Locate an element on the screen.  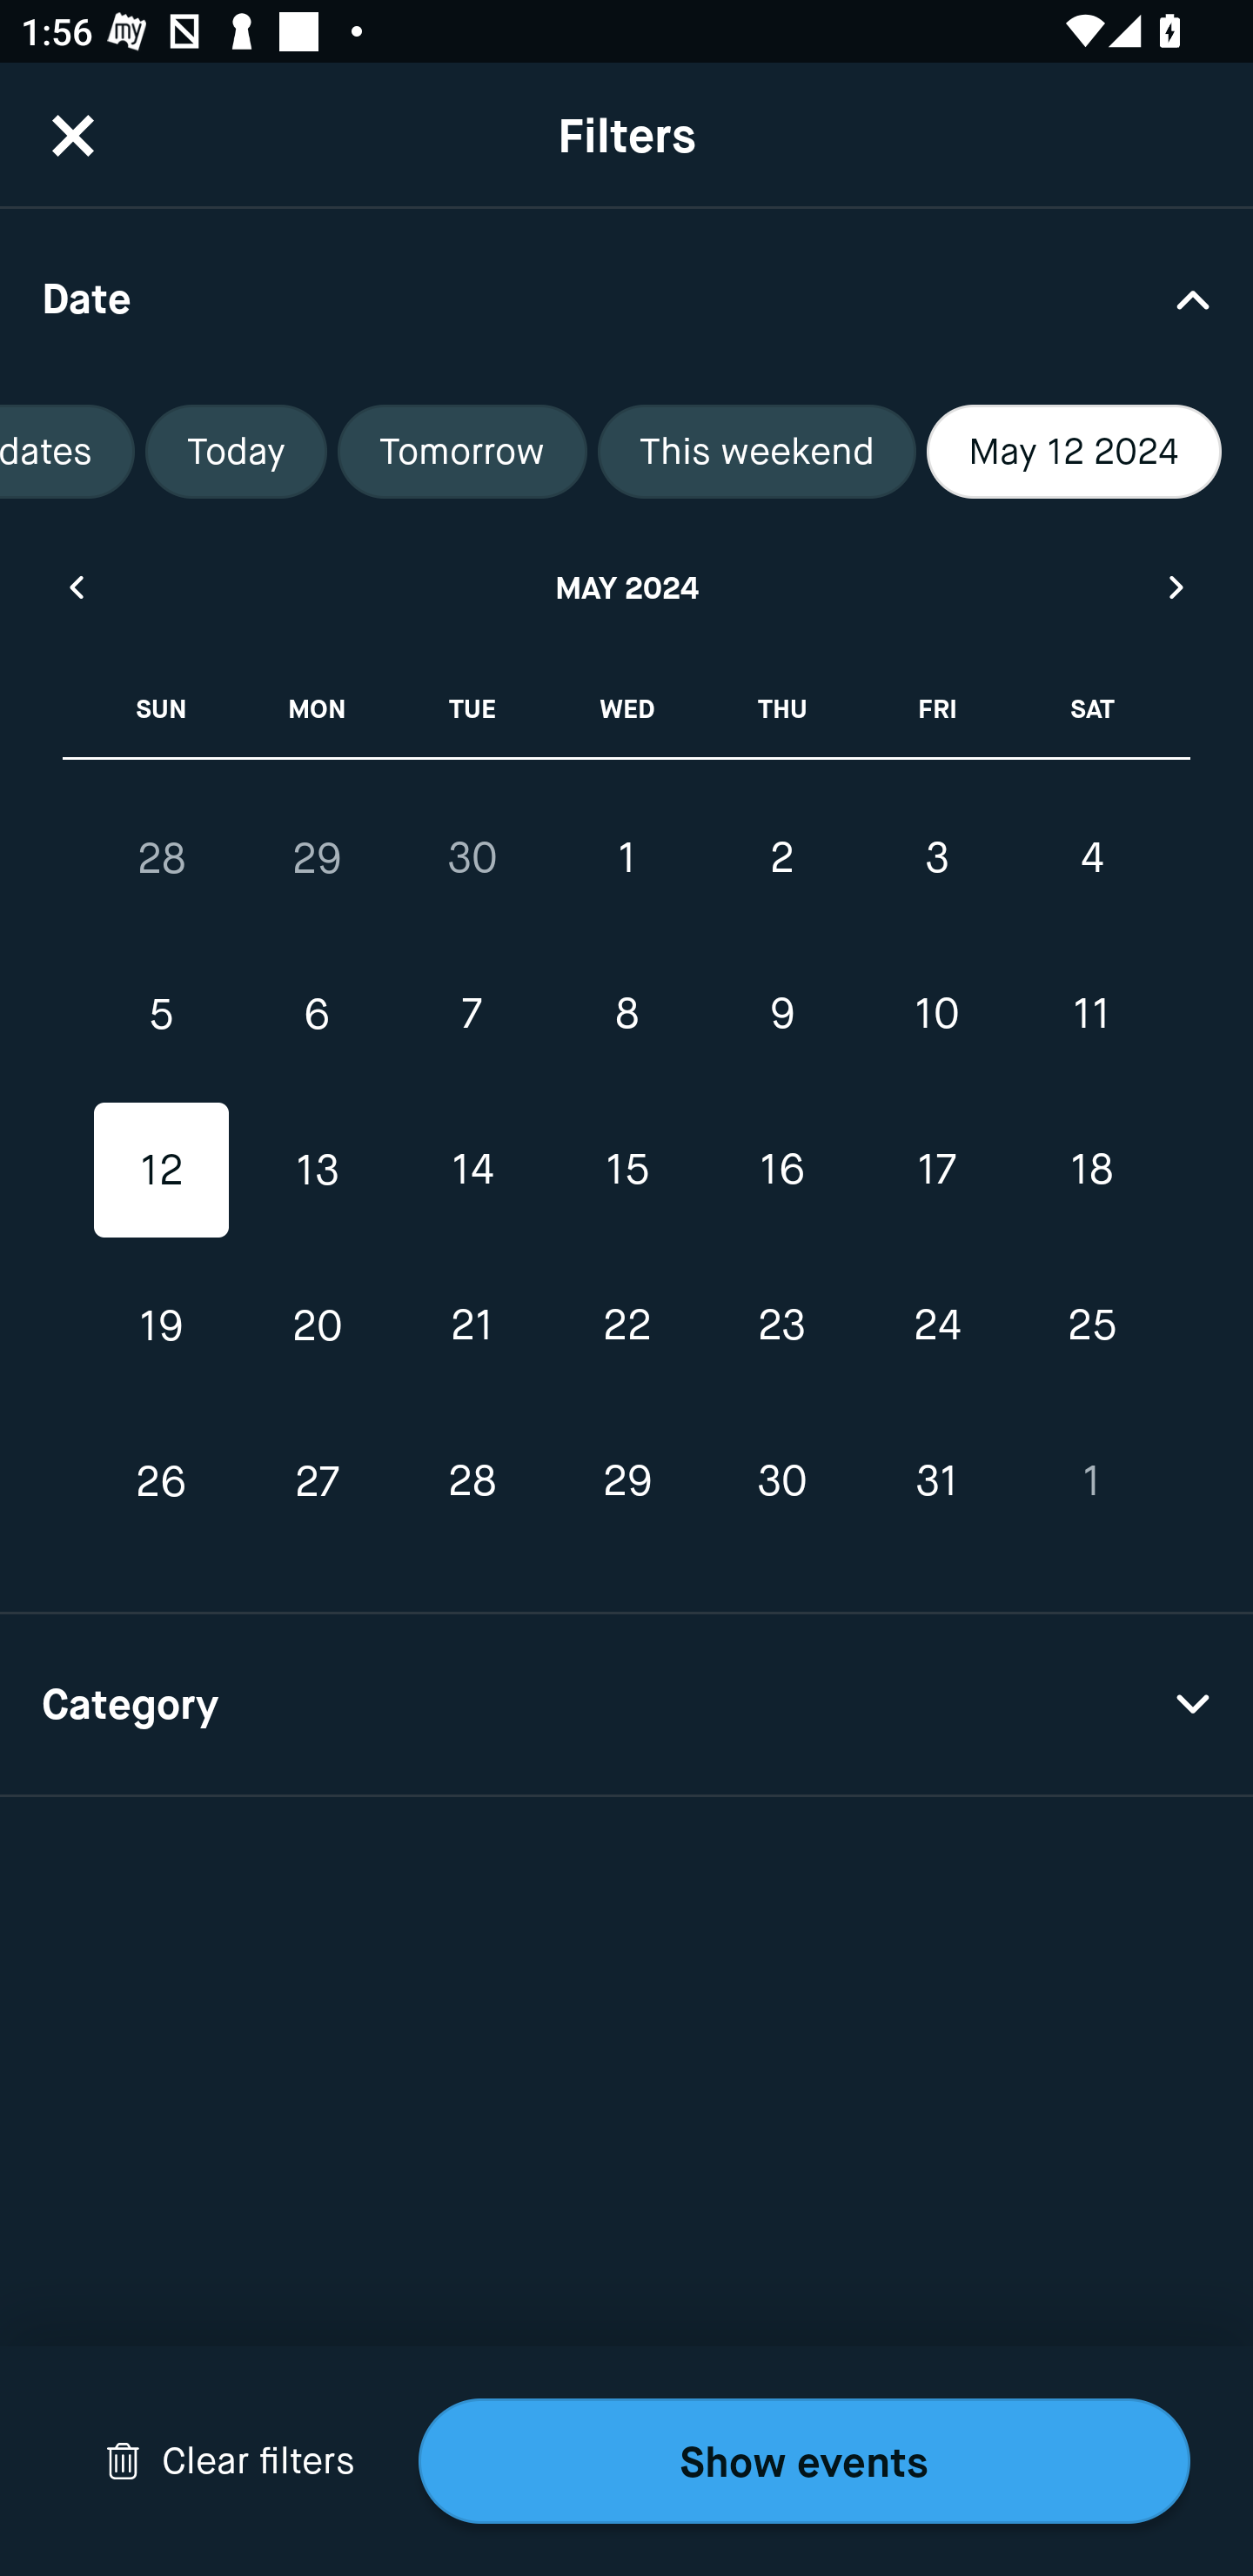
8 is located at coordinates (626, 1015).